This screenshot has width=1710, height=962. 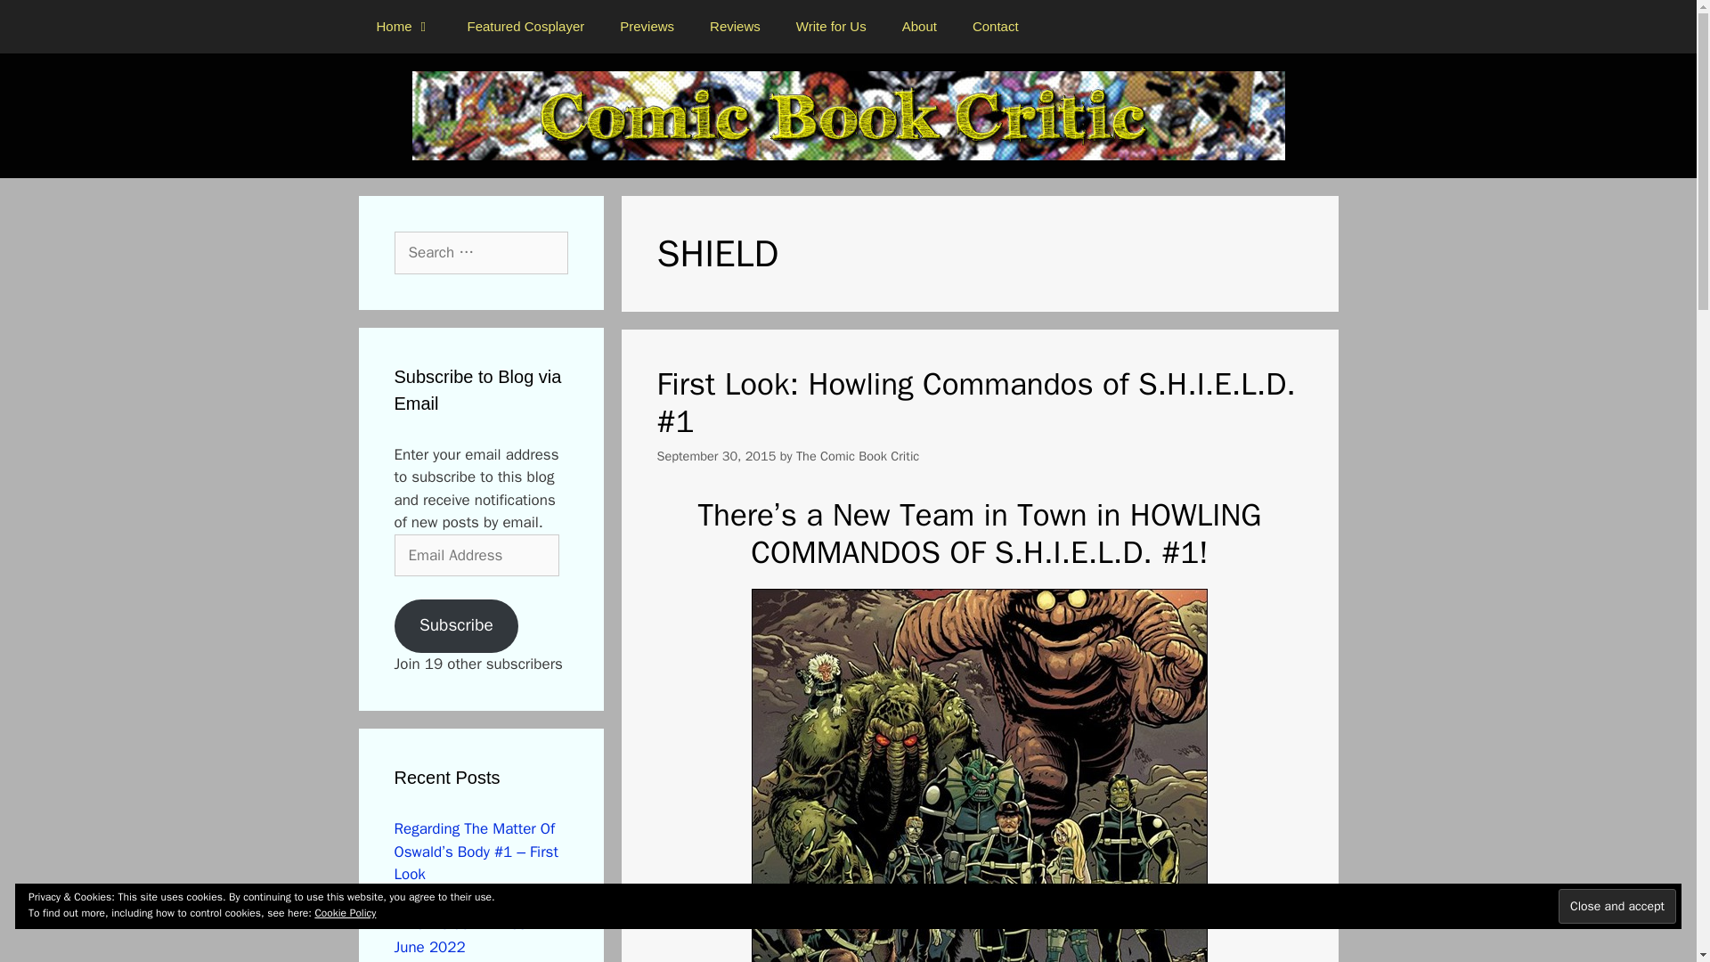 I want to click on Contact, so click(x=995, y=27).